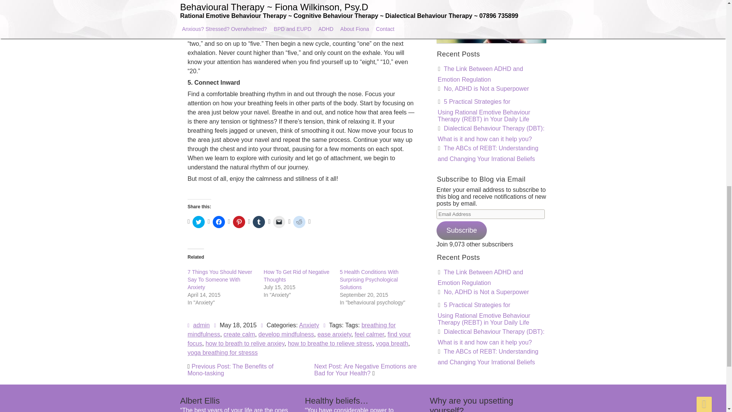 The width and height of the screenshot is (732, 412). I want to click on Click to share on Reddit, so click(299, 222).